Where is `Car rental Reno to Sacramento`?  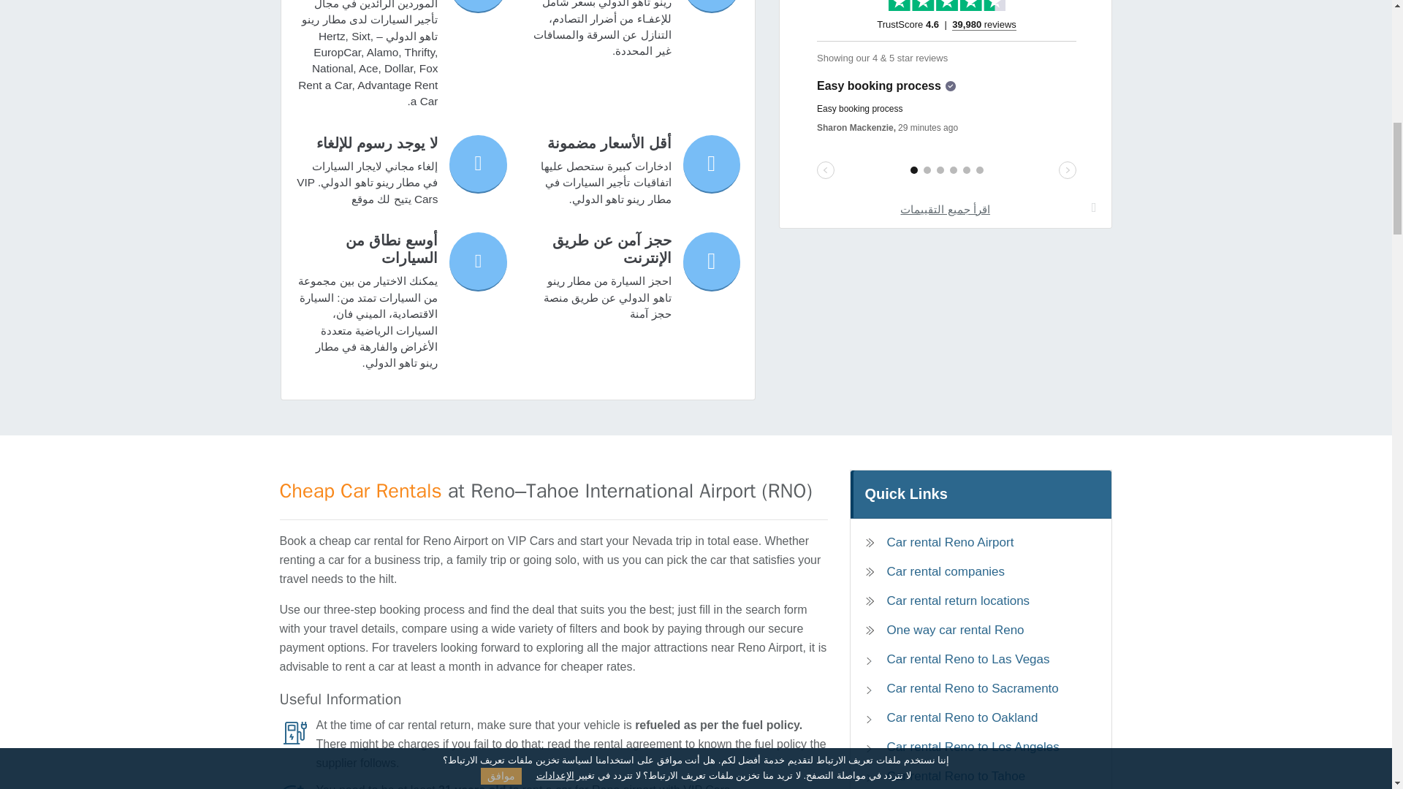
Car rental Reno to Sacramento is located at coordinates (973, 688).